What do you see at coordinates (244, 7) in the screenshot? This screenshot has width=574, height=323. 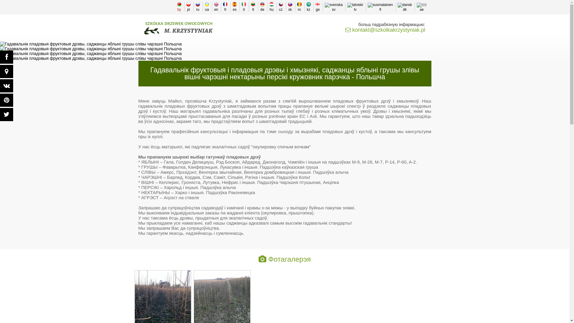 I see `it` at bounding box center [244, 7].